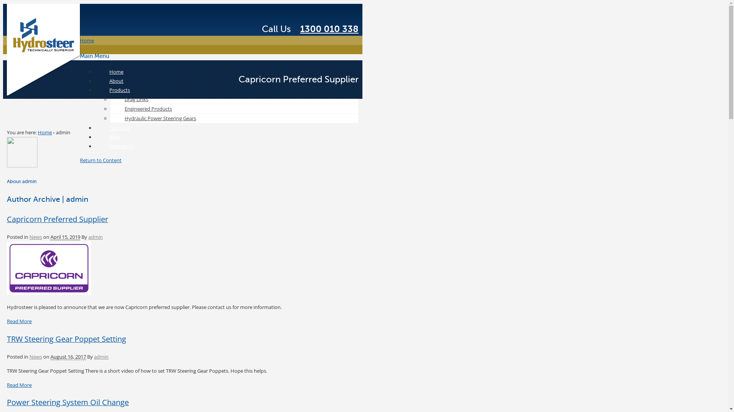 This screenshot has width=734, height=412. Describe the element at coordinates (330, 29) in the screenshot. I see `1300 010 338` at that location.